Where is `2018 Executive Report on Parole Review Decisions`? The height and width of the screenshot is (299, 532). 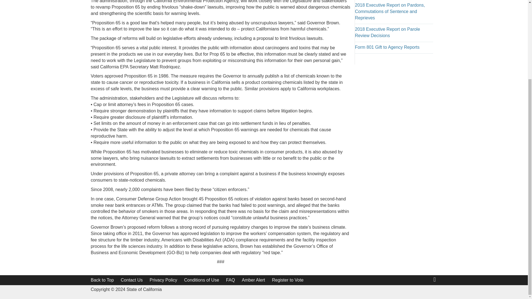
2018 Executive Report on Parole Review Decisions is located at coordinates (387, 32).